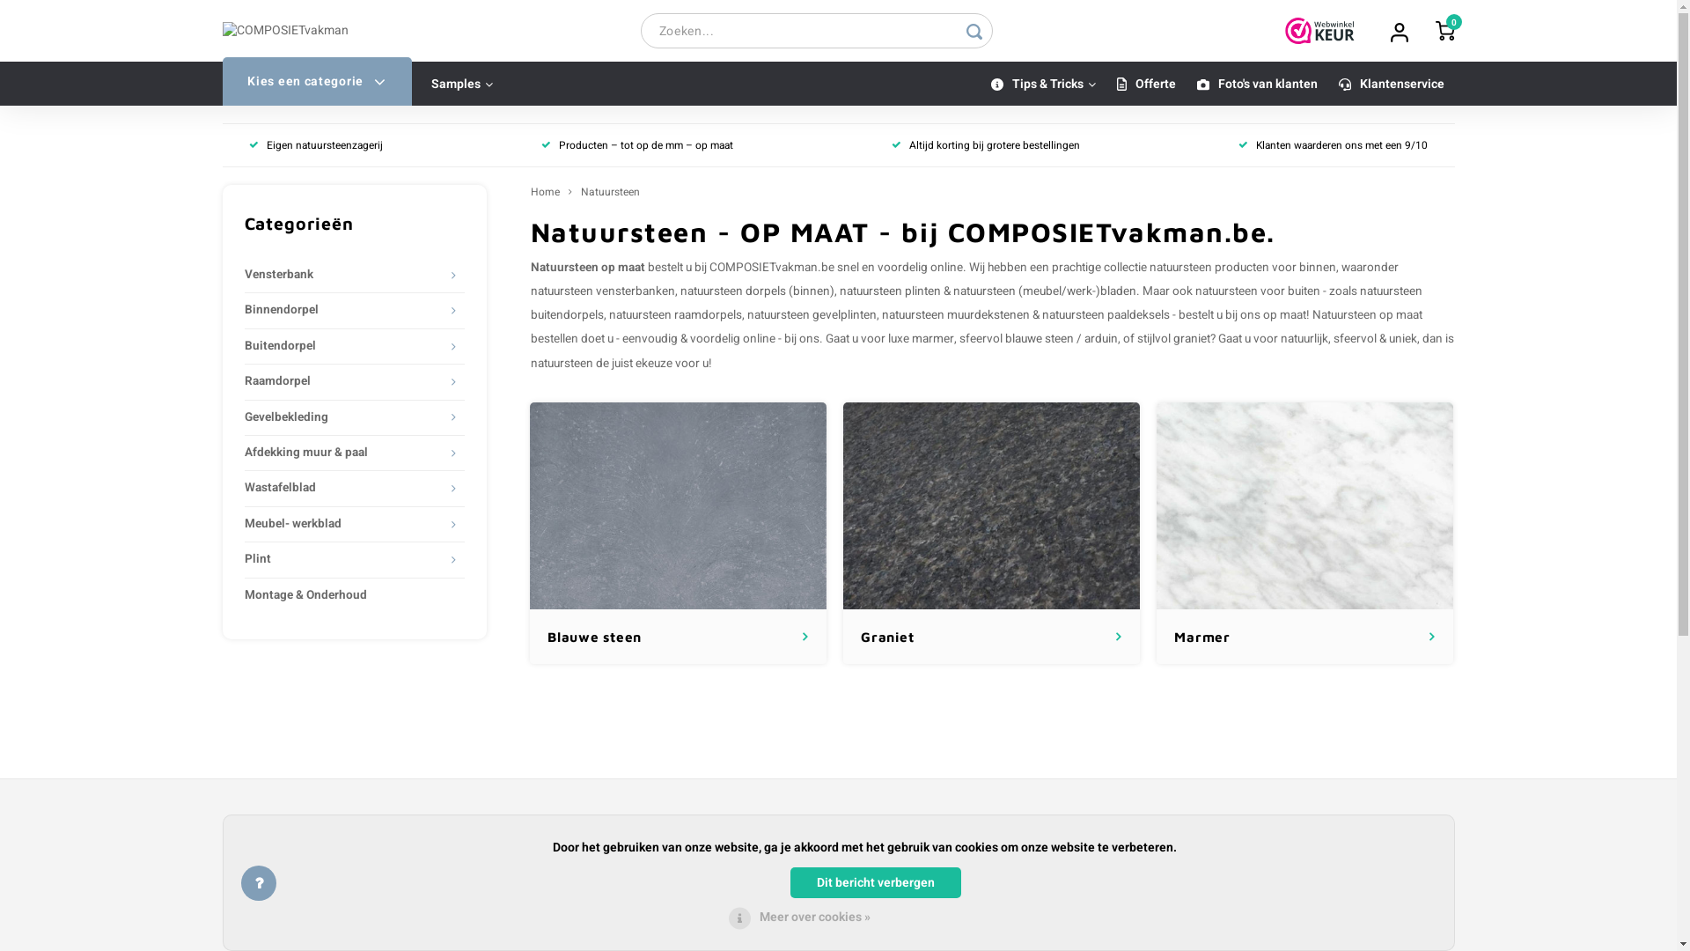  I want to click on Graniet, so click(991, 534).